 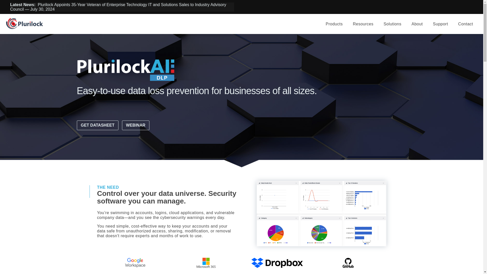 I want to click on Support, so click(x=441, y=24).